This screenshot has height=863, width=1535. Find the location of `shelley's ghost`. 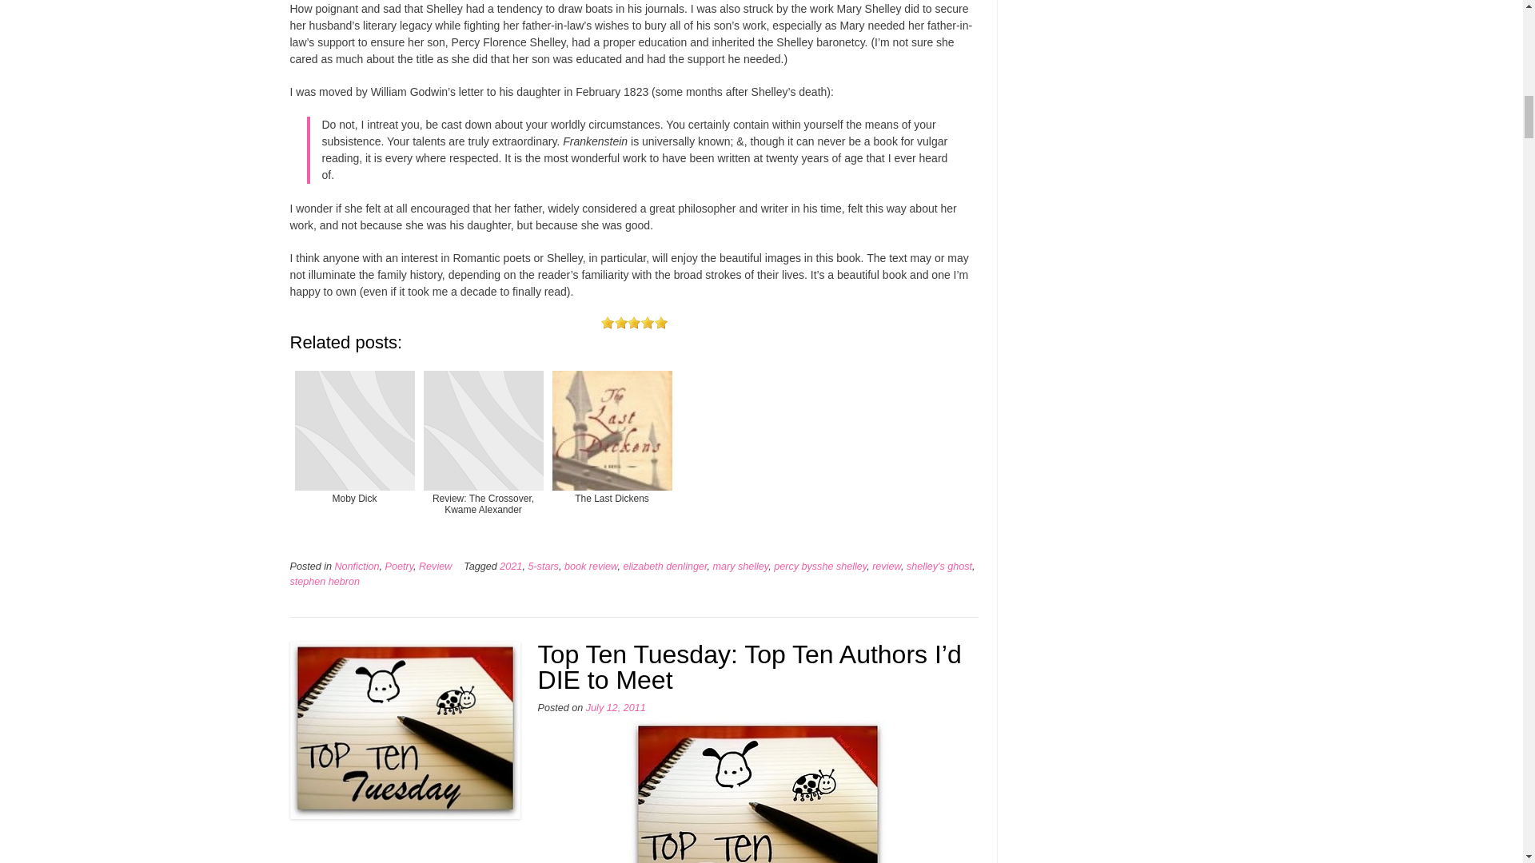

shelley's ghost is located at coordinates (939, 567).